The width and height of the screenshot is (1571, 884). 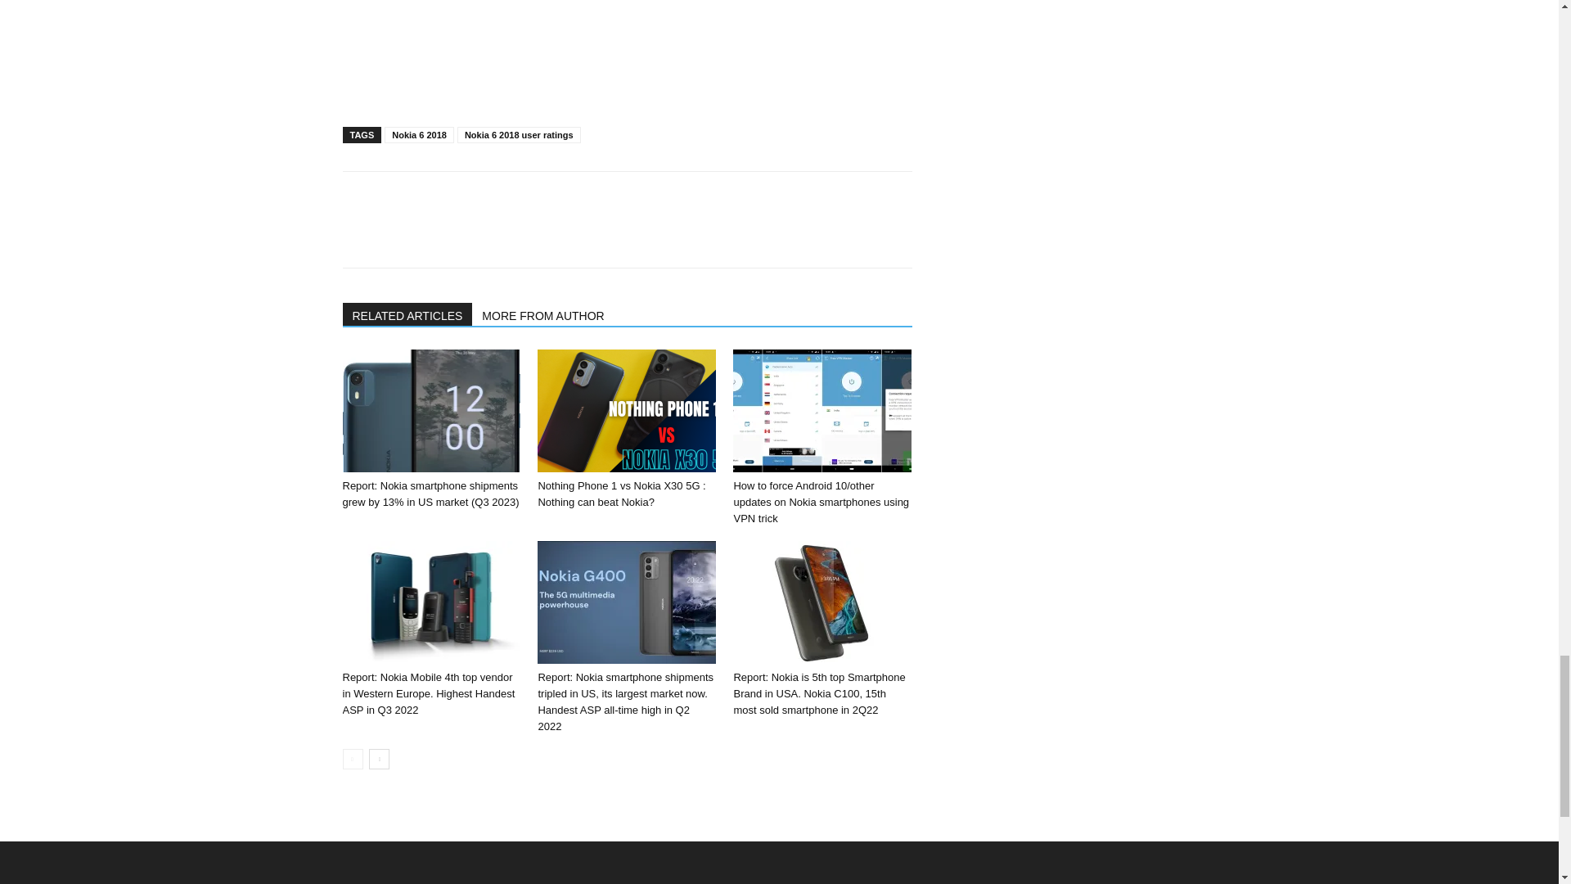 I want to click on bottomFacebookLike, so click(x=465, y=197).